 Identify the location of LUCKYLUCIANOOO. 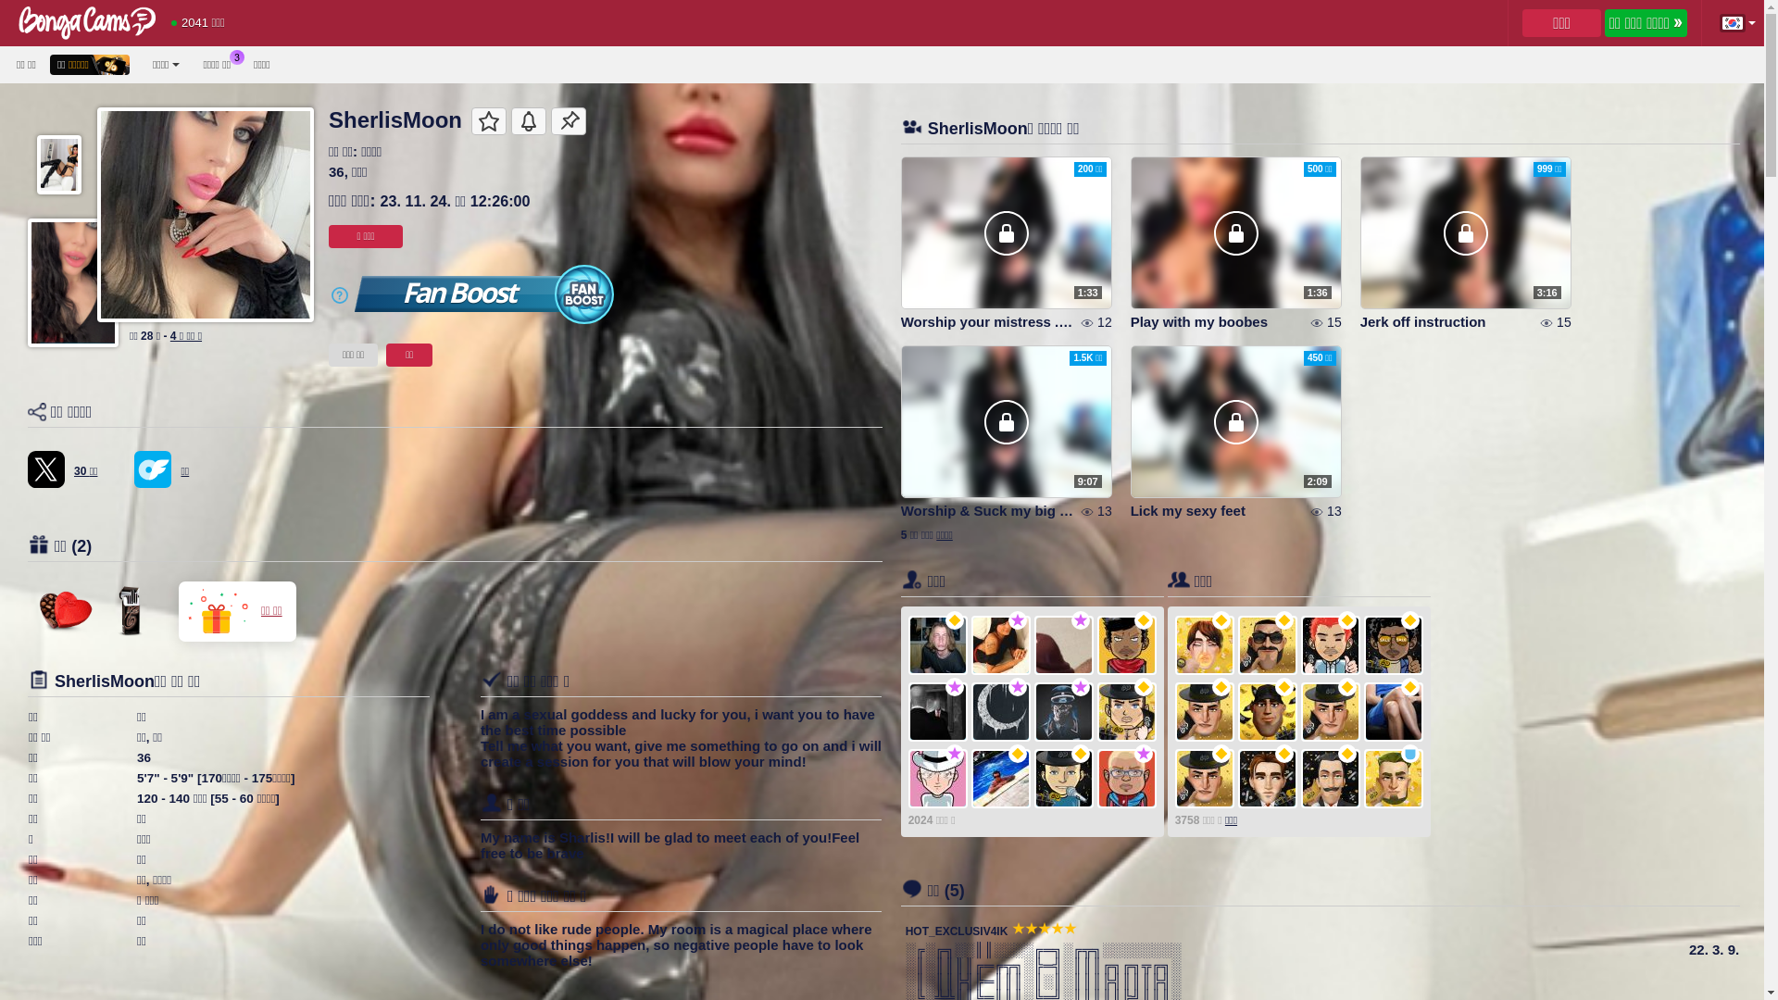
(1064, 712).